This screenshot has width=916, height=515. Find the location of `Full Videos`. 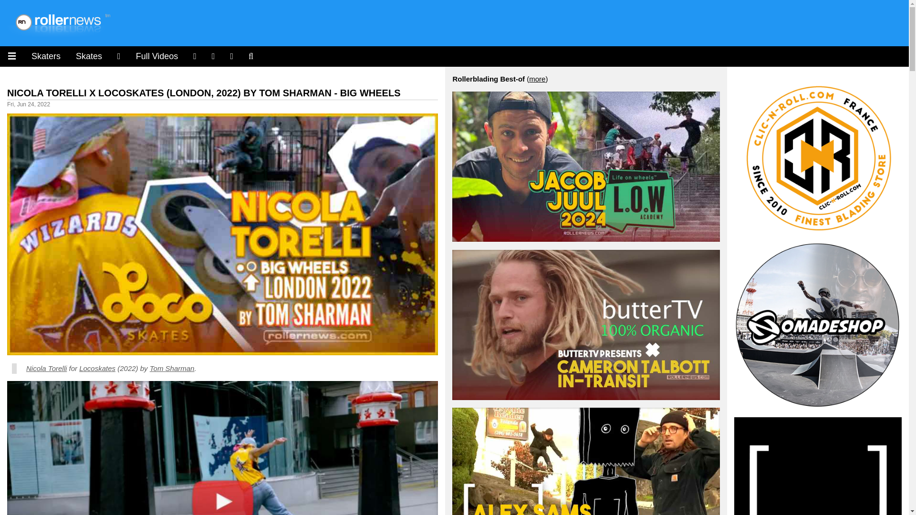

Full Videos is located at coordinates (156, 56).